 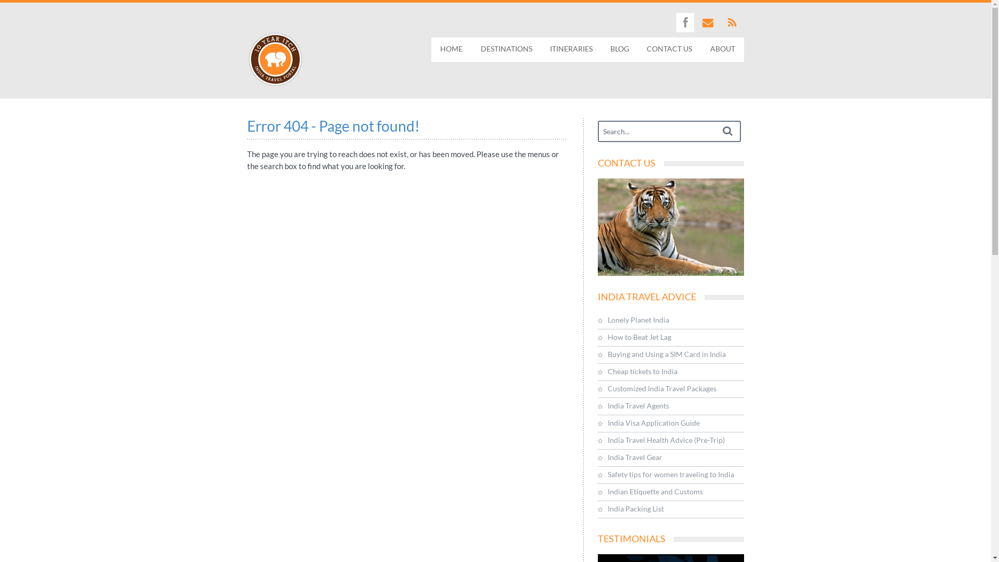 What do you see at coordinates (723, 50) in the screenshot?
I see `ABOUT` at bounding box center [723, 50].